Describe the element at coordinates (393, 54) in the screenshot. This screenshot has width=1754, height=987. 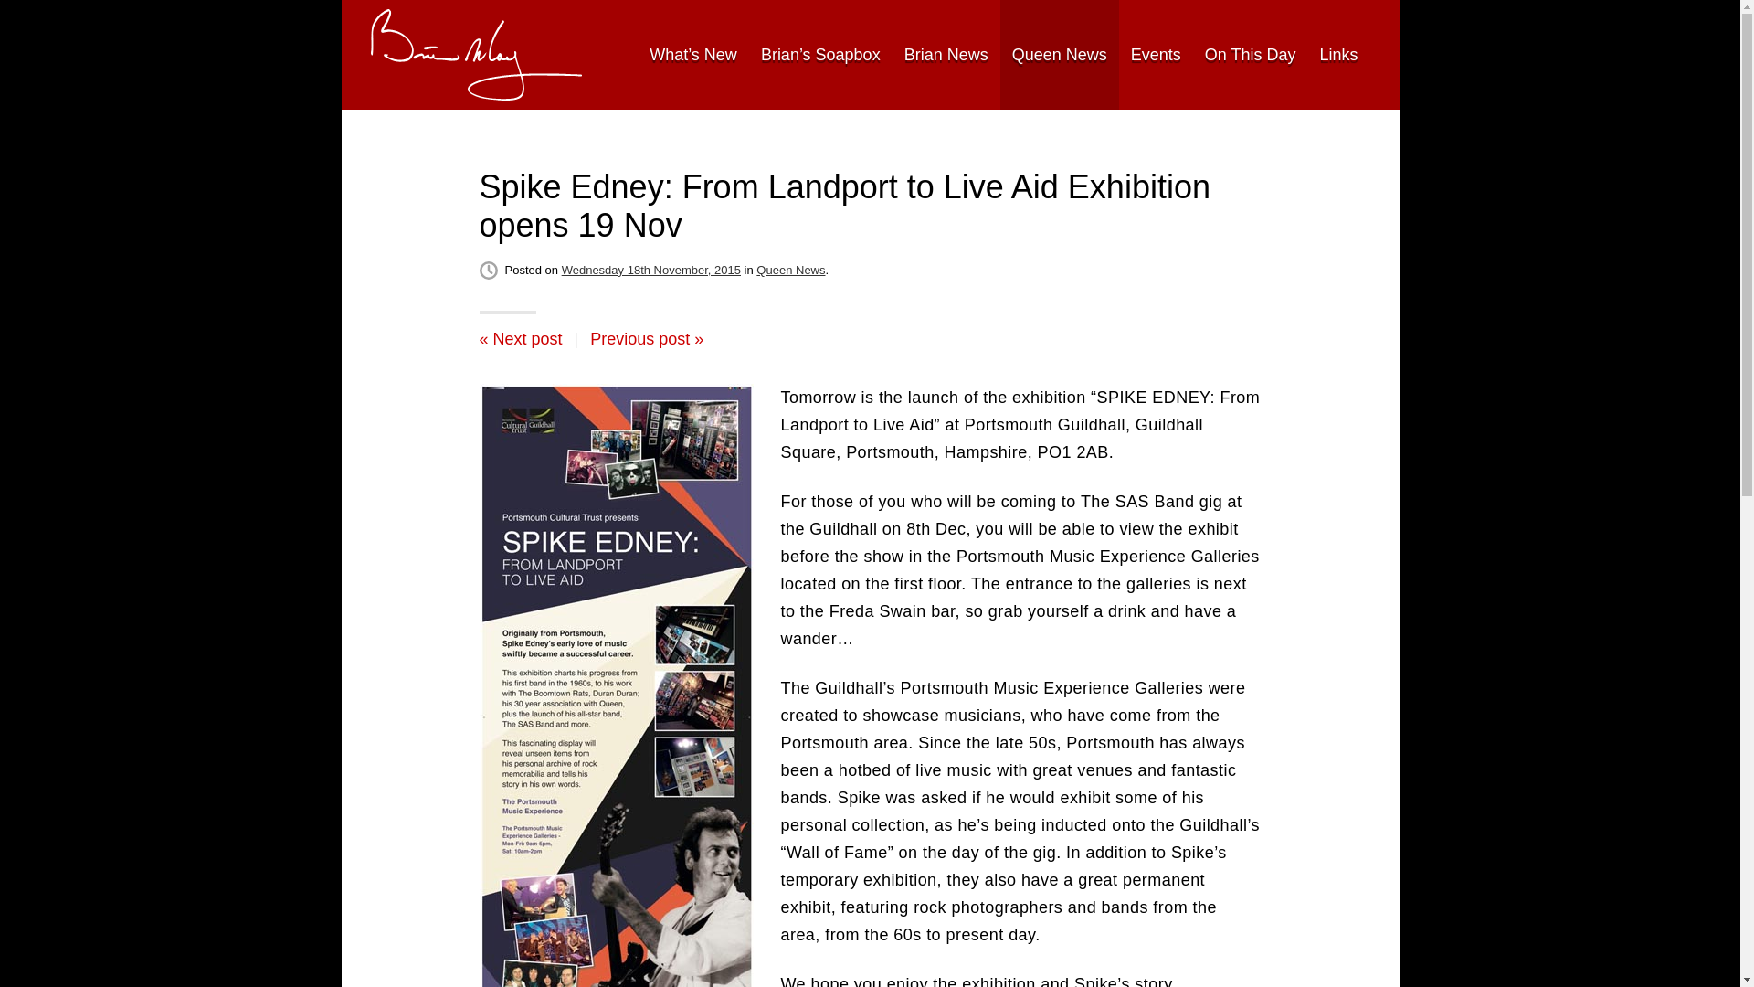
I see `Skip to content` at that location.